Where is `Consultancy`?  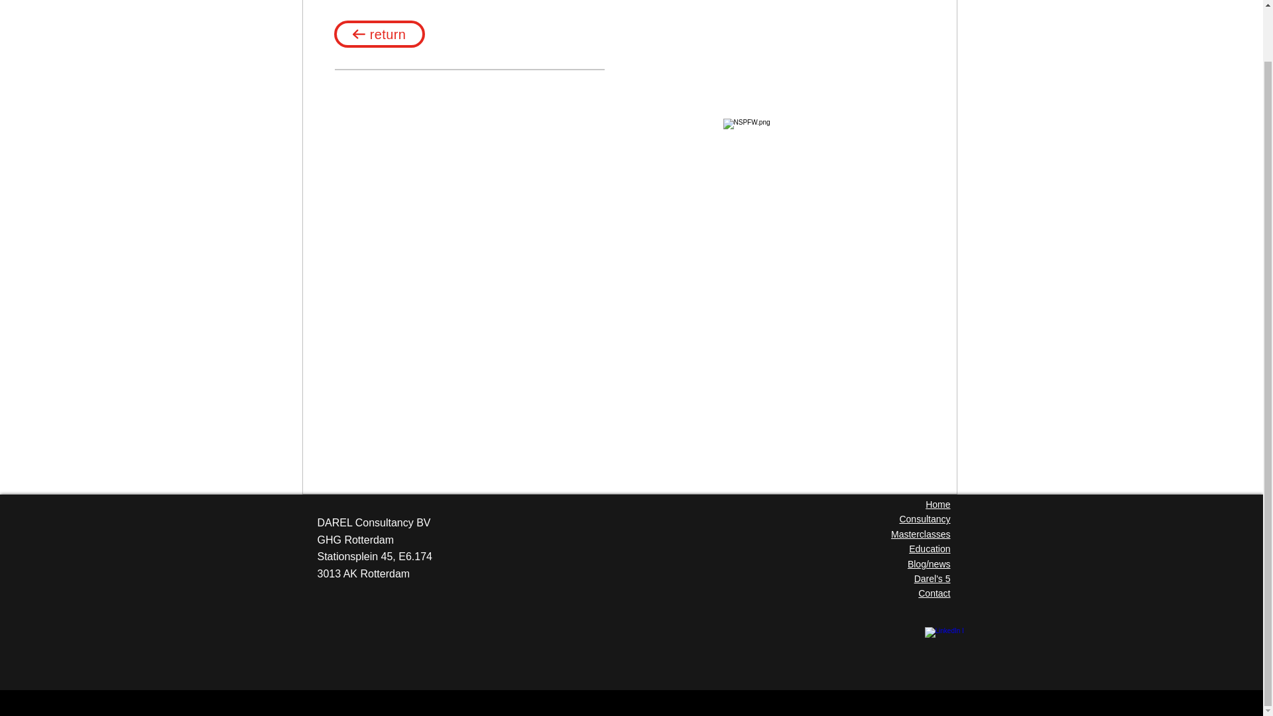
Consultancy is located at coordinates (924, 518).